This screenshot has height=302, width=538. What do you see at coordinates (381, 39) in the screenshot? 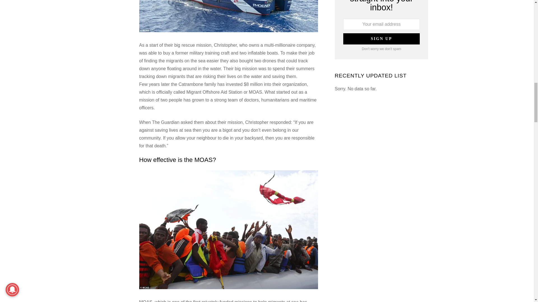
I see `Sign up` at bounding box center [381, 39].